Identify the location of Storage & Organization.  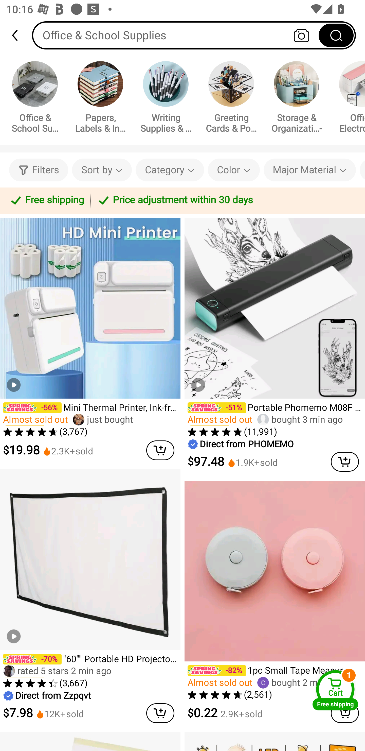
(297, 98).